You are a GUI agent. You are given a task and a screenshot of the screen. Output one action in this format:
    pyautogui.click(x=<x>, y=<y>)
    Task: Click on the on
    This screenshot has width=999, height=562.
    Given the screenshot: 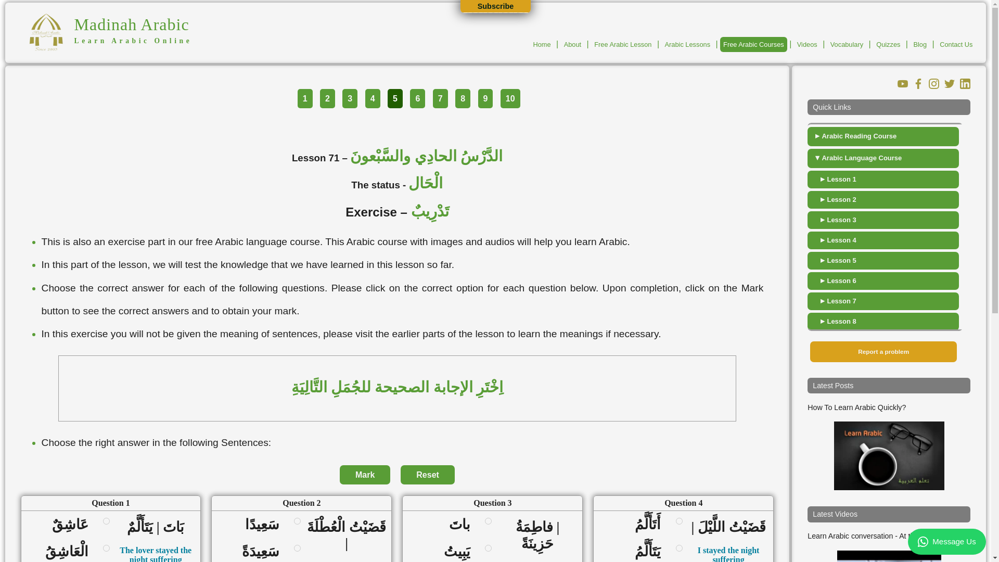 What is the action you would take?
    pyautogui.click(x=106, y=520)
    